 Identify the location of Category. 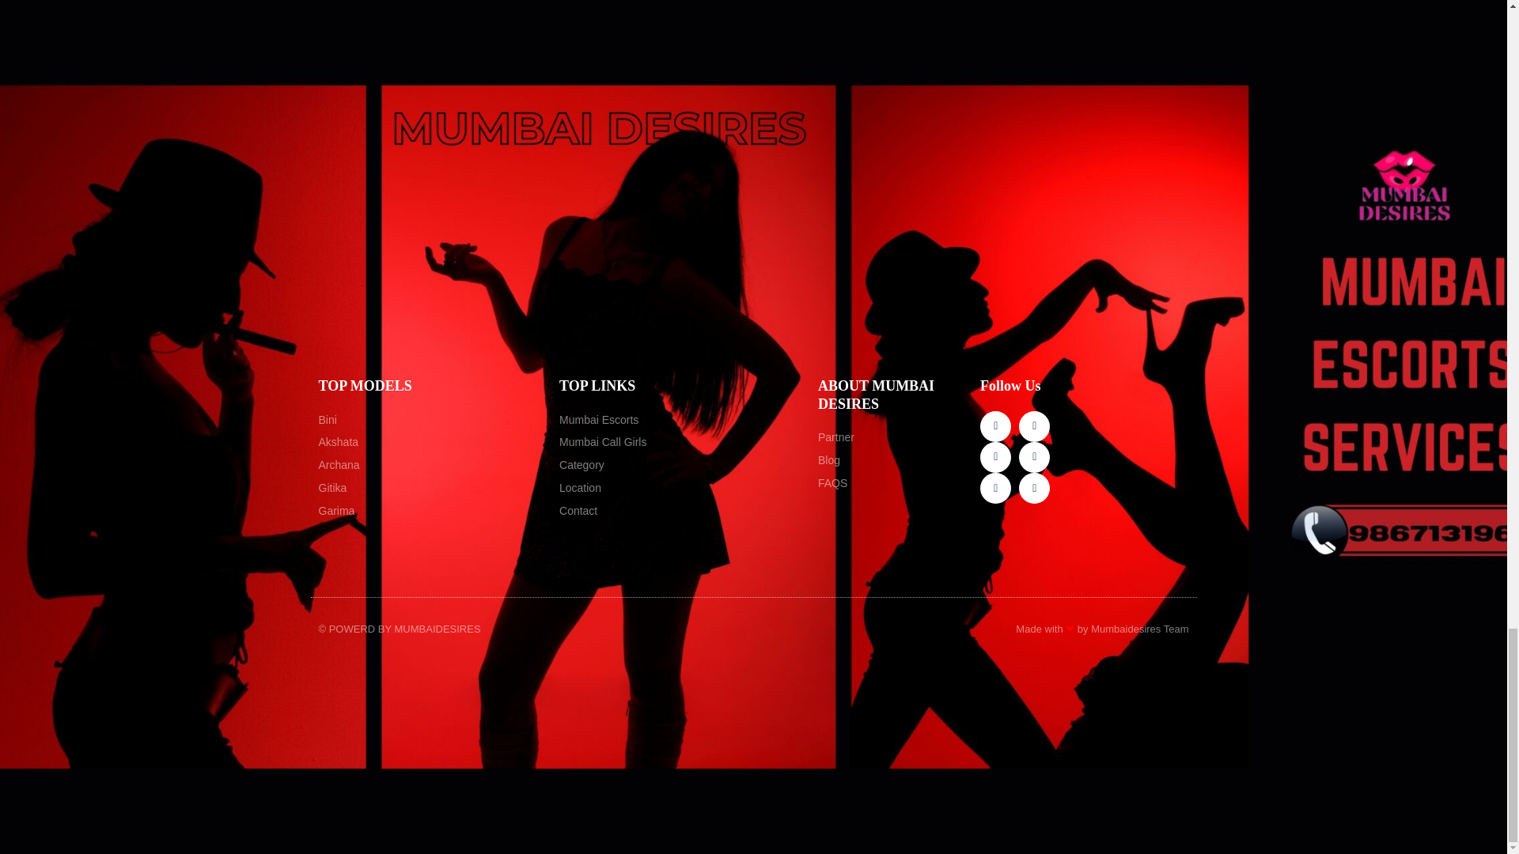
(680, 465).